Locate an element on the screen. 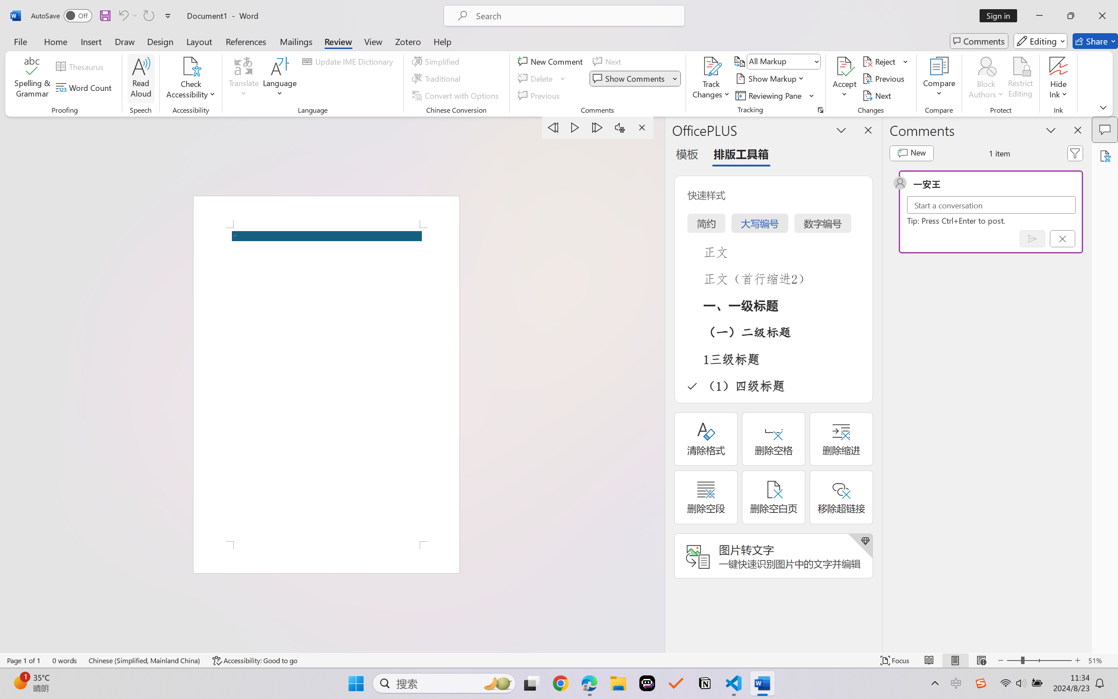 The width and height of the screenshot is (1118, 699). Word Count is located at coordinates (85, 87).